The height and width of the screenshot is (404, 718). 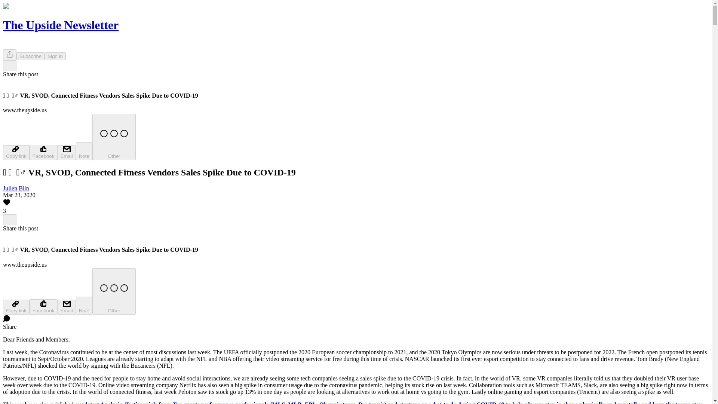 What do you see at coordinates (84, 305) in the screenshot?
I see `Note` at bounding box center [84, 305].